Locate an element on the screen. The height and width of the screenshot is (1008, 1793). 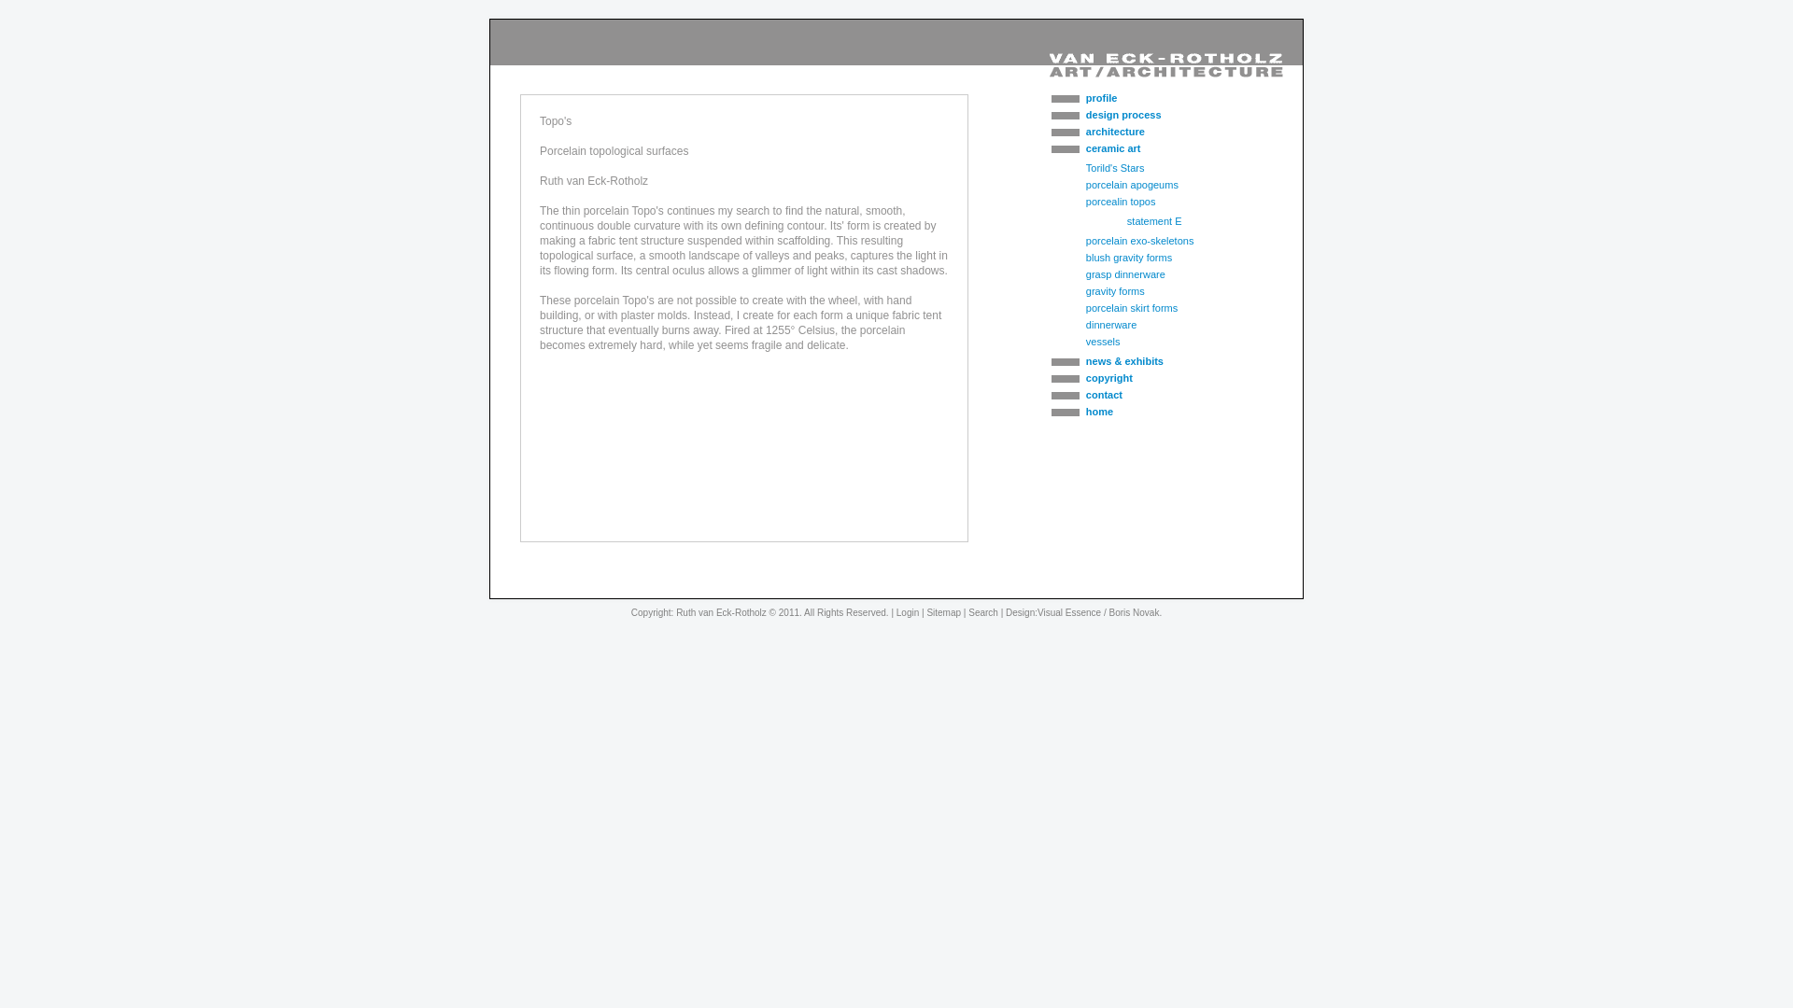
ceramic art is located at coordinates (1149, 148).